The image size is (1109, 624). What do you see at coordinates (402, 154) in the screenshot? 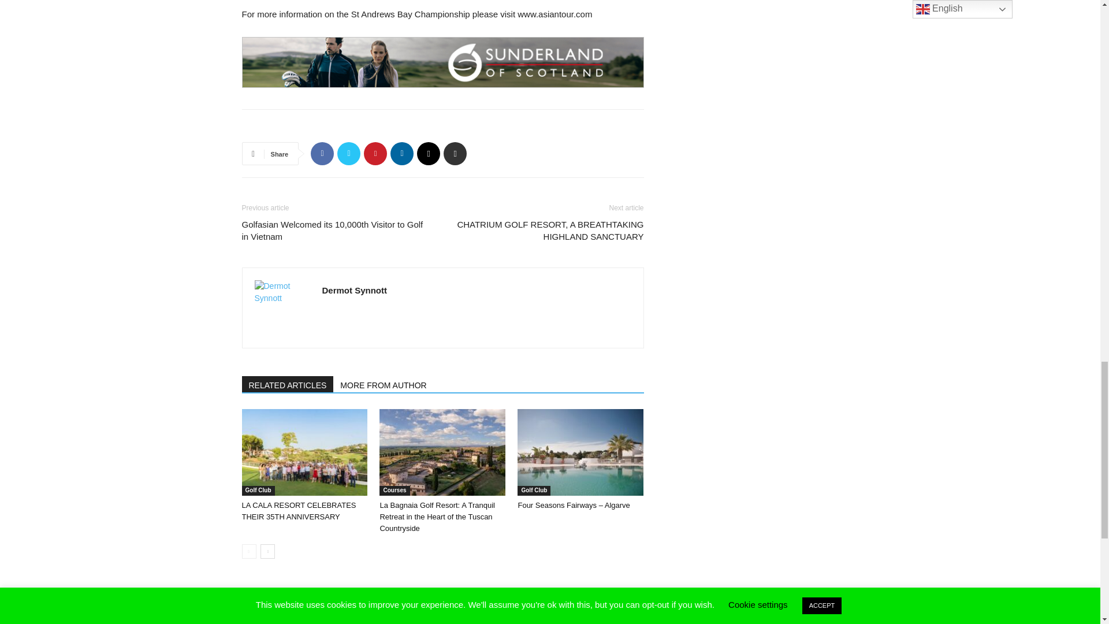
I see `Linkedin` at bounding box center [402, 154].